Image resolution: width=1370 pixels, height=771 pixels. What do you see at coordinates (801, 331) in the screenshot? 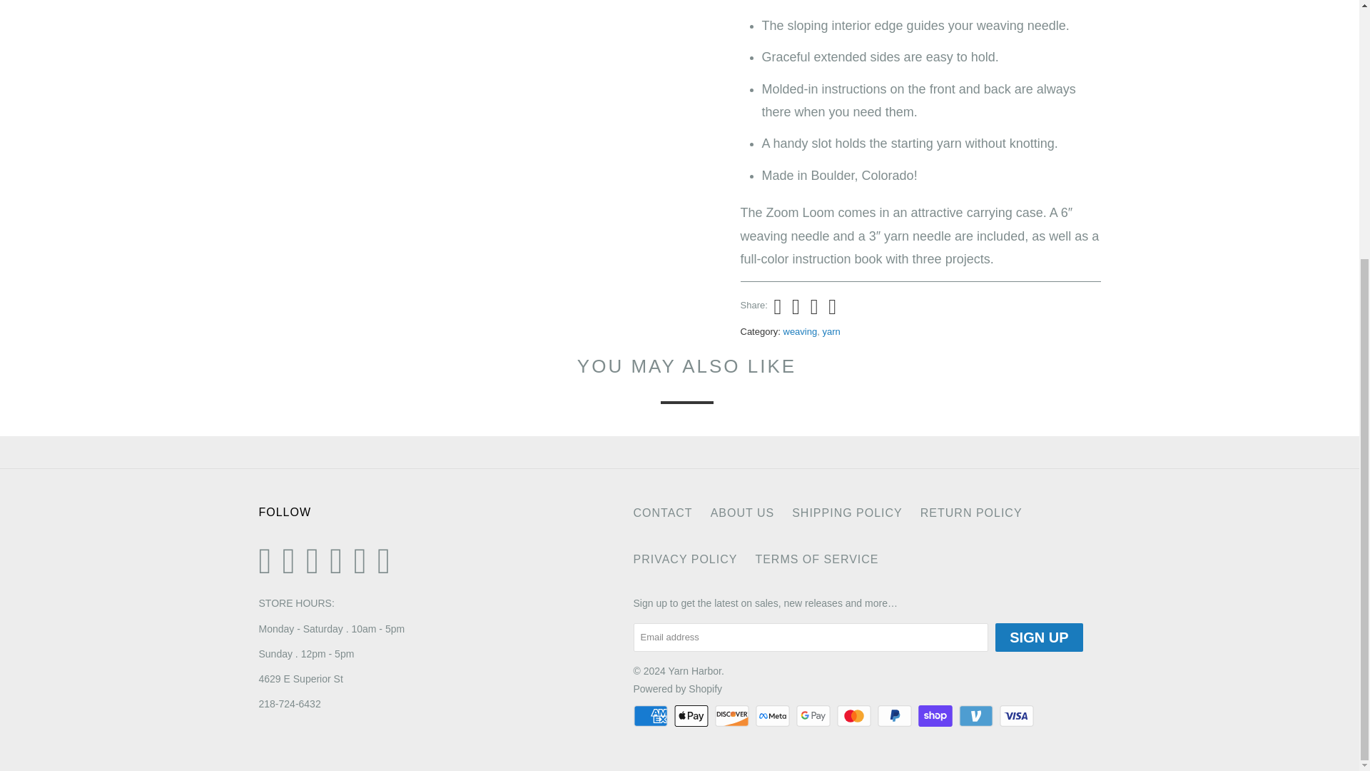
I see `Products tagged weaving` at bounding box center [801, 331].